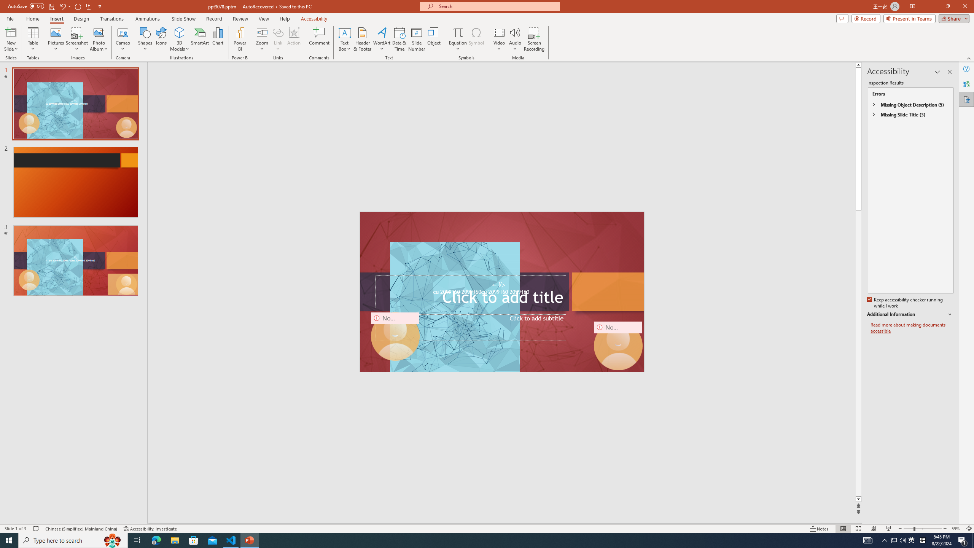 The height and width of the screenshot is (548, 974). What do you see at coordinates (278, 39) in the screenshot?
I see `Link` at bounding box center [278, 39].